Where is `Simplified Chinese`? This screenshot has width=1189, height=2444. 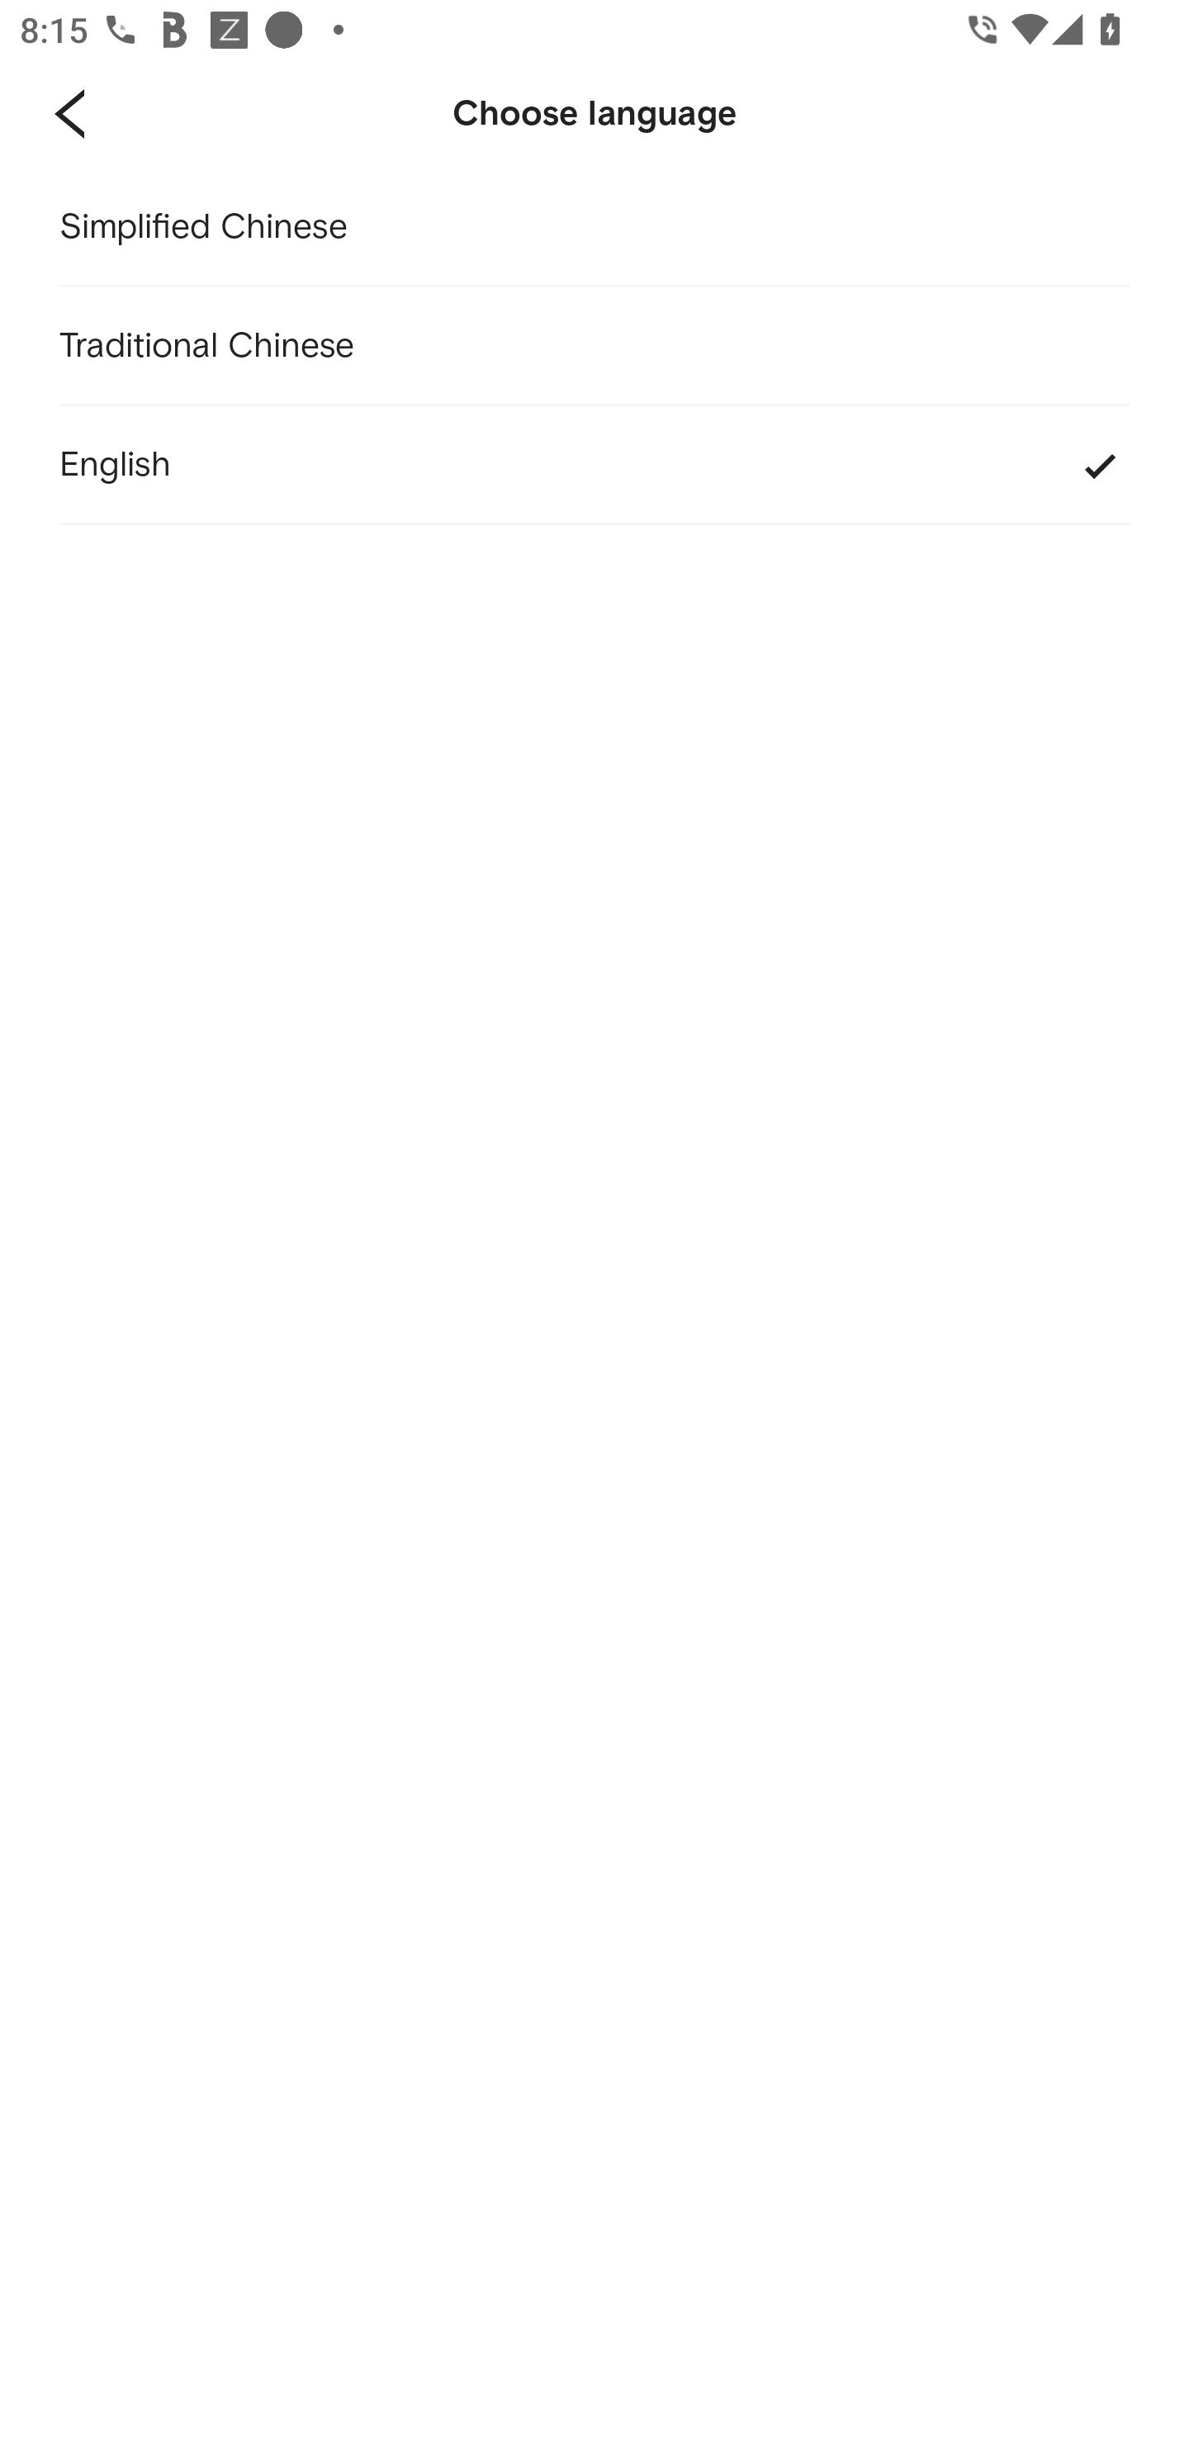
Simplified Chinese is located at coordinates (594, 228).